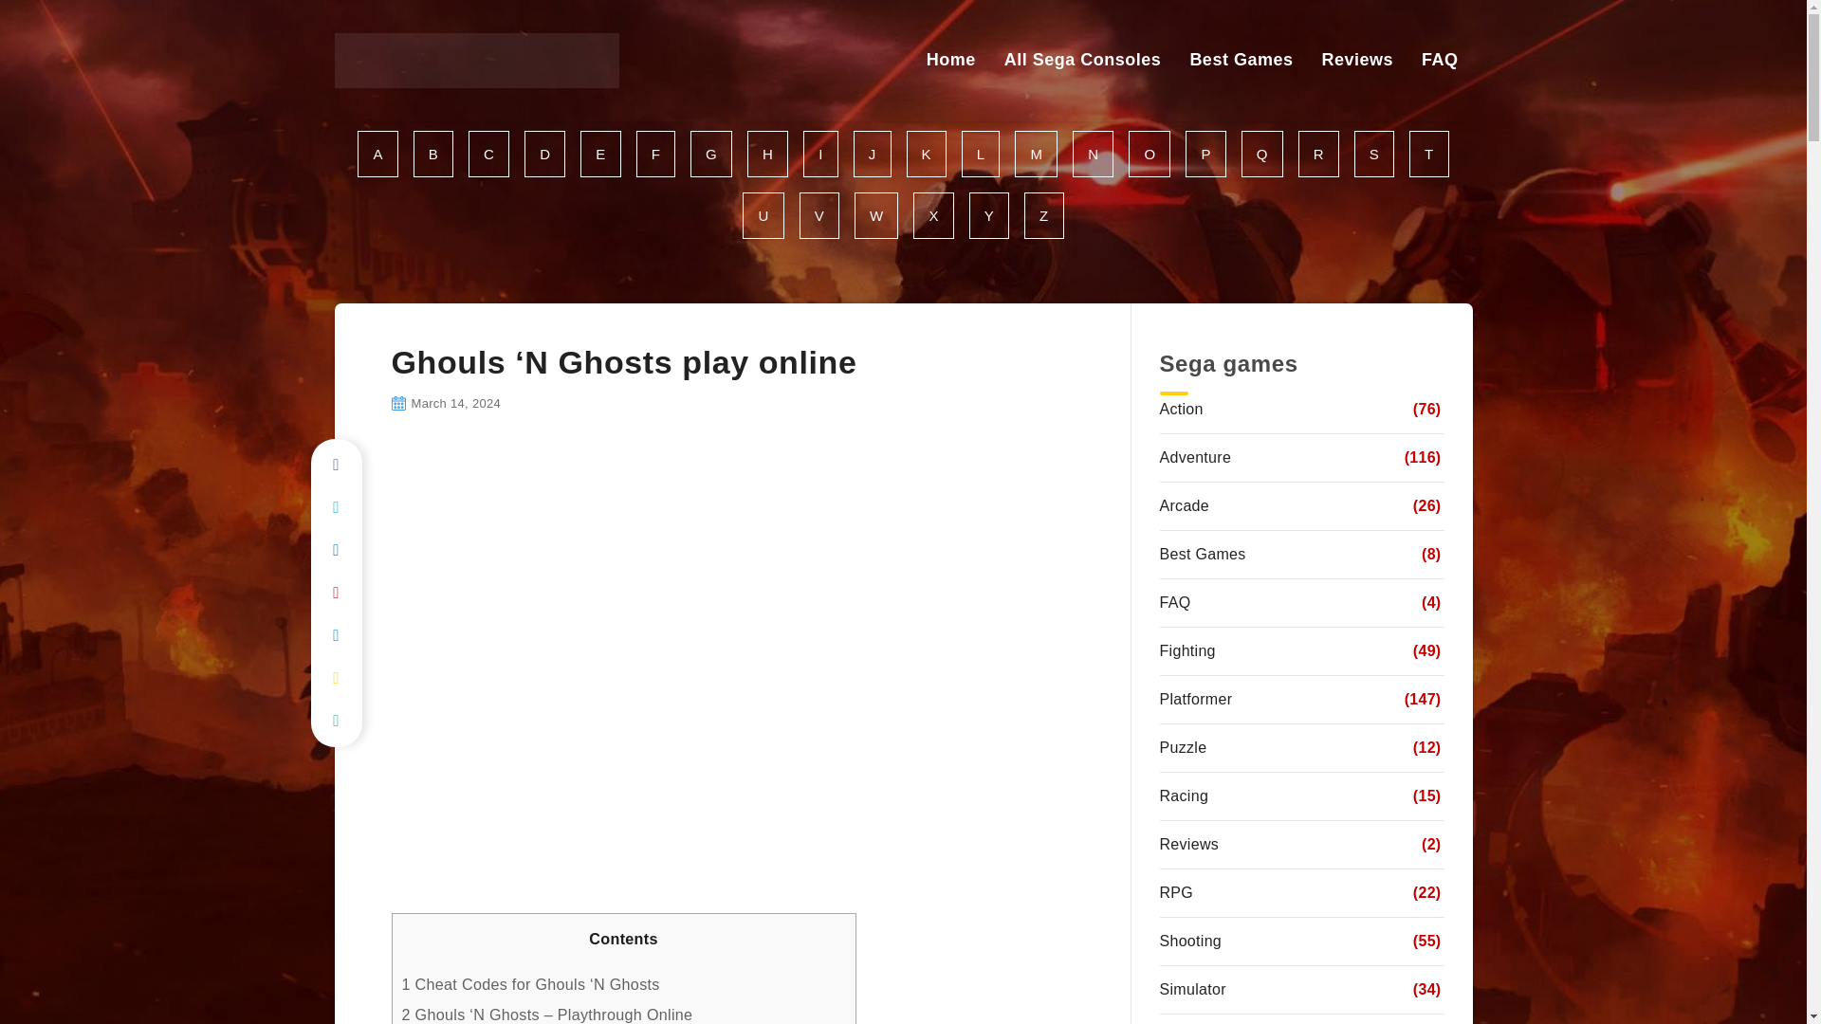 Image resolution: width=1821 pixels, height=1024 pixels. I want to click on G, so click(710, 154).